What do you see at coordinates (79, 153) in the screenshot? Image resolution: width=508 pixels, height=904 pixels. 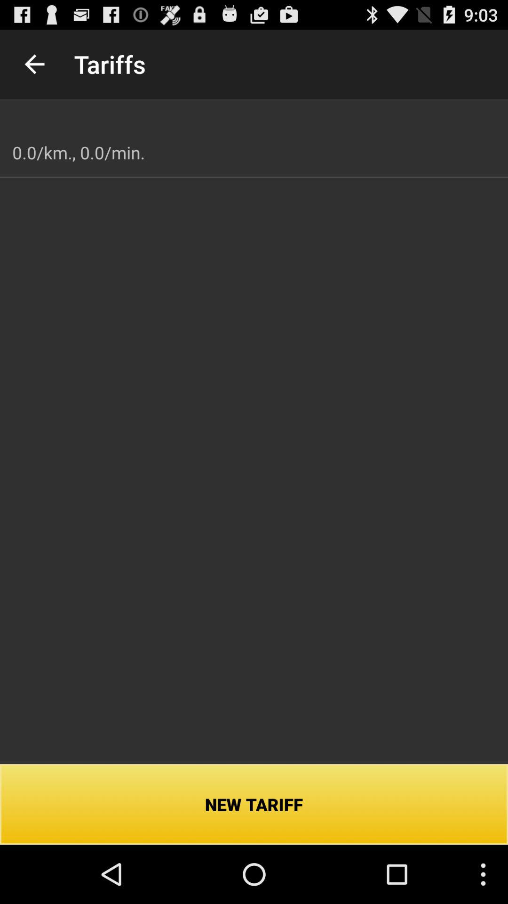 I see `select the 0 0 km item` at bounding box center [79, 153].